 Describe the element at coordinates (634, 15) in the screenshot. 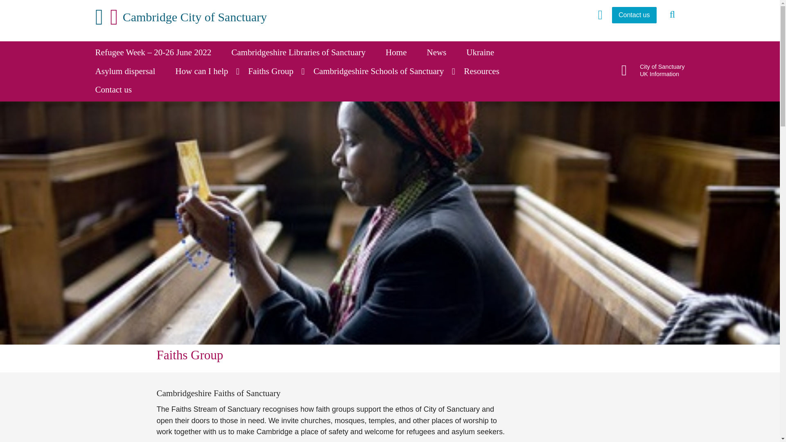

I see `Contact us` at that location.